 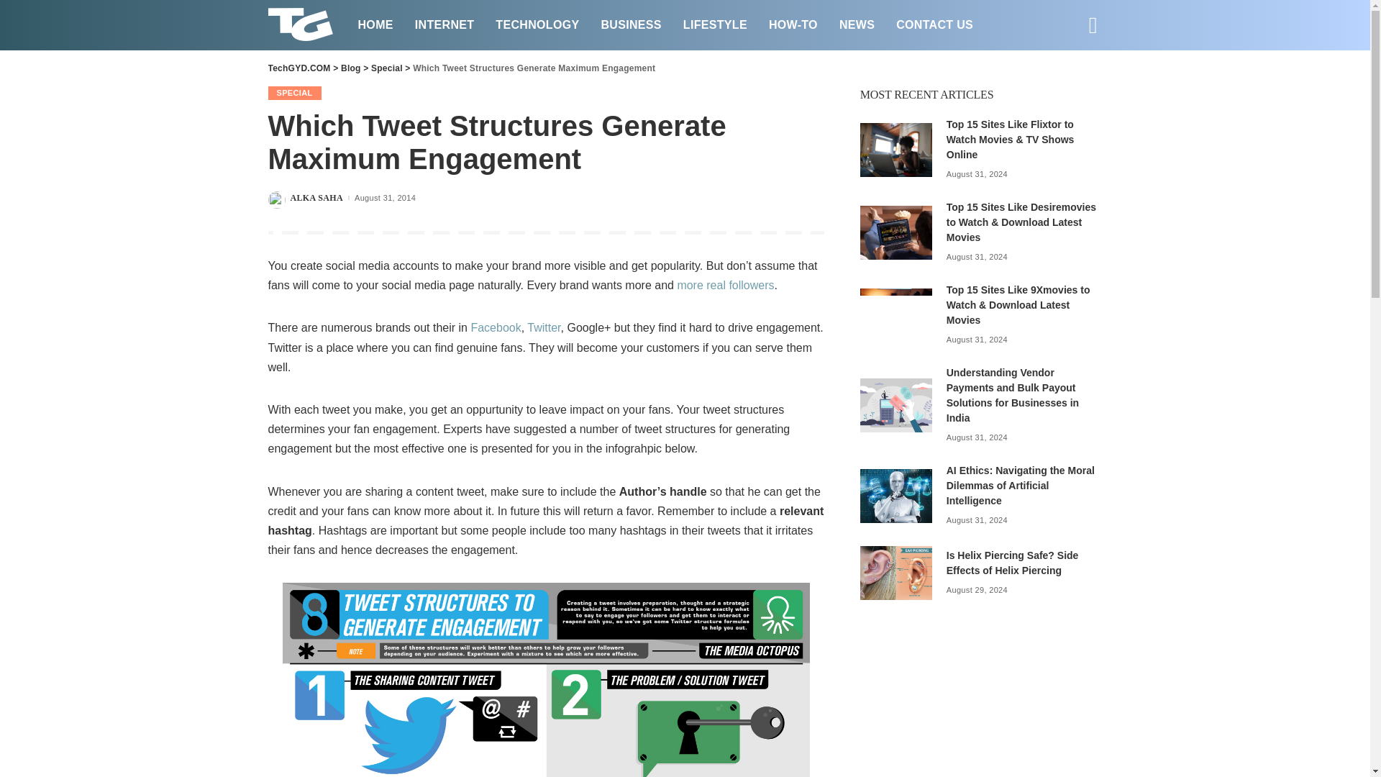 I want to click on HOME, so click(x=374, y=24).